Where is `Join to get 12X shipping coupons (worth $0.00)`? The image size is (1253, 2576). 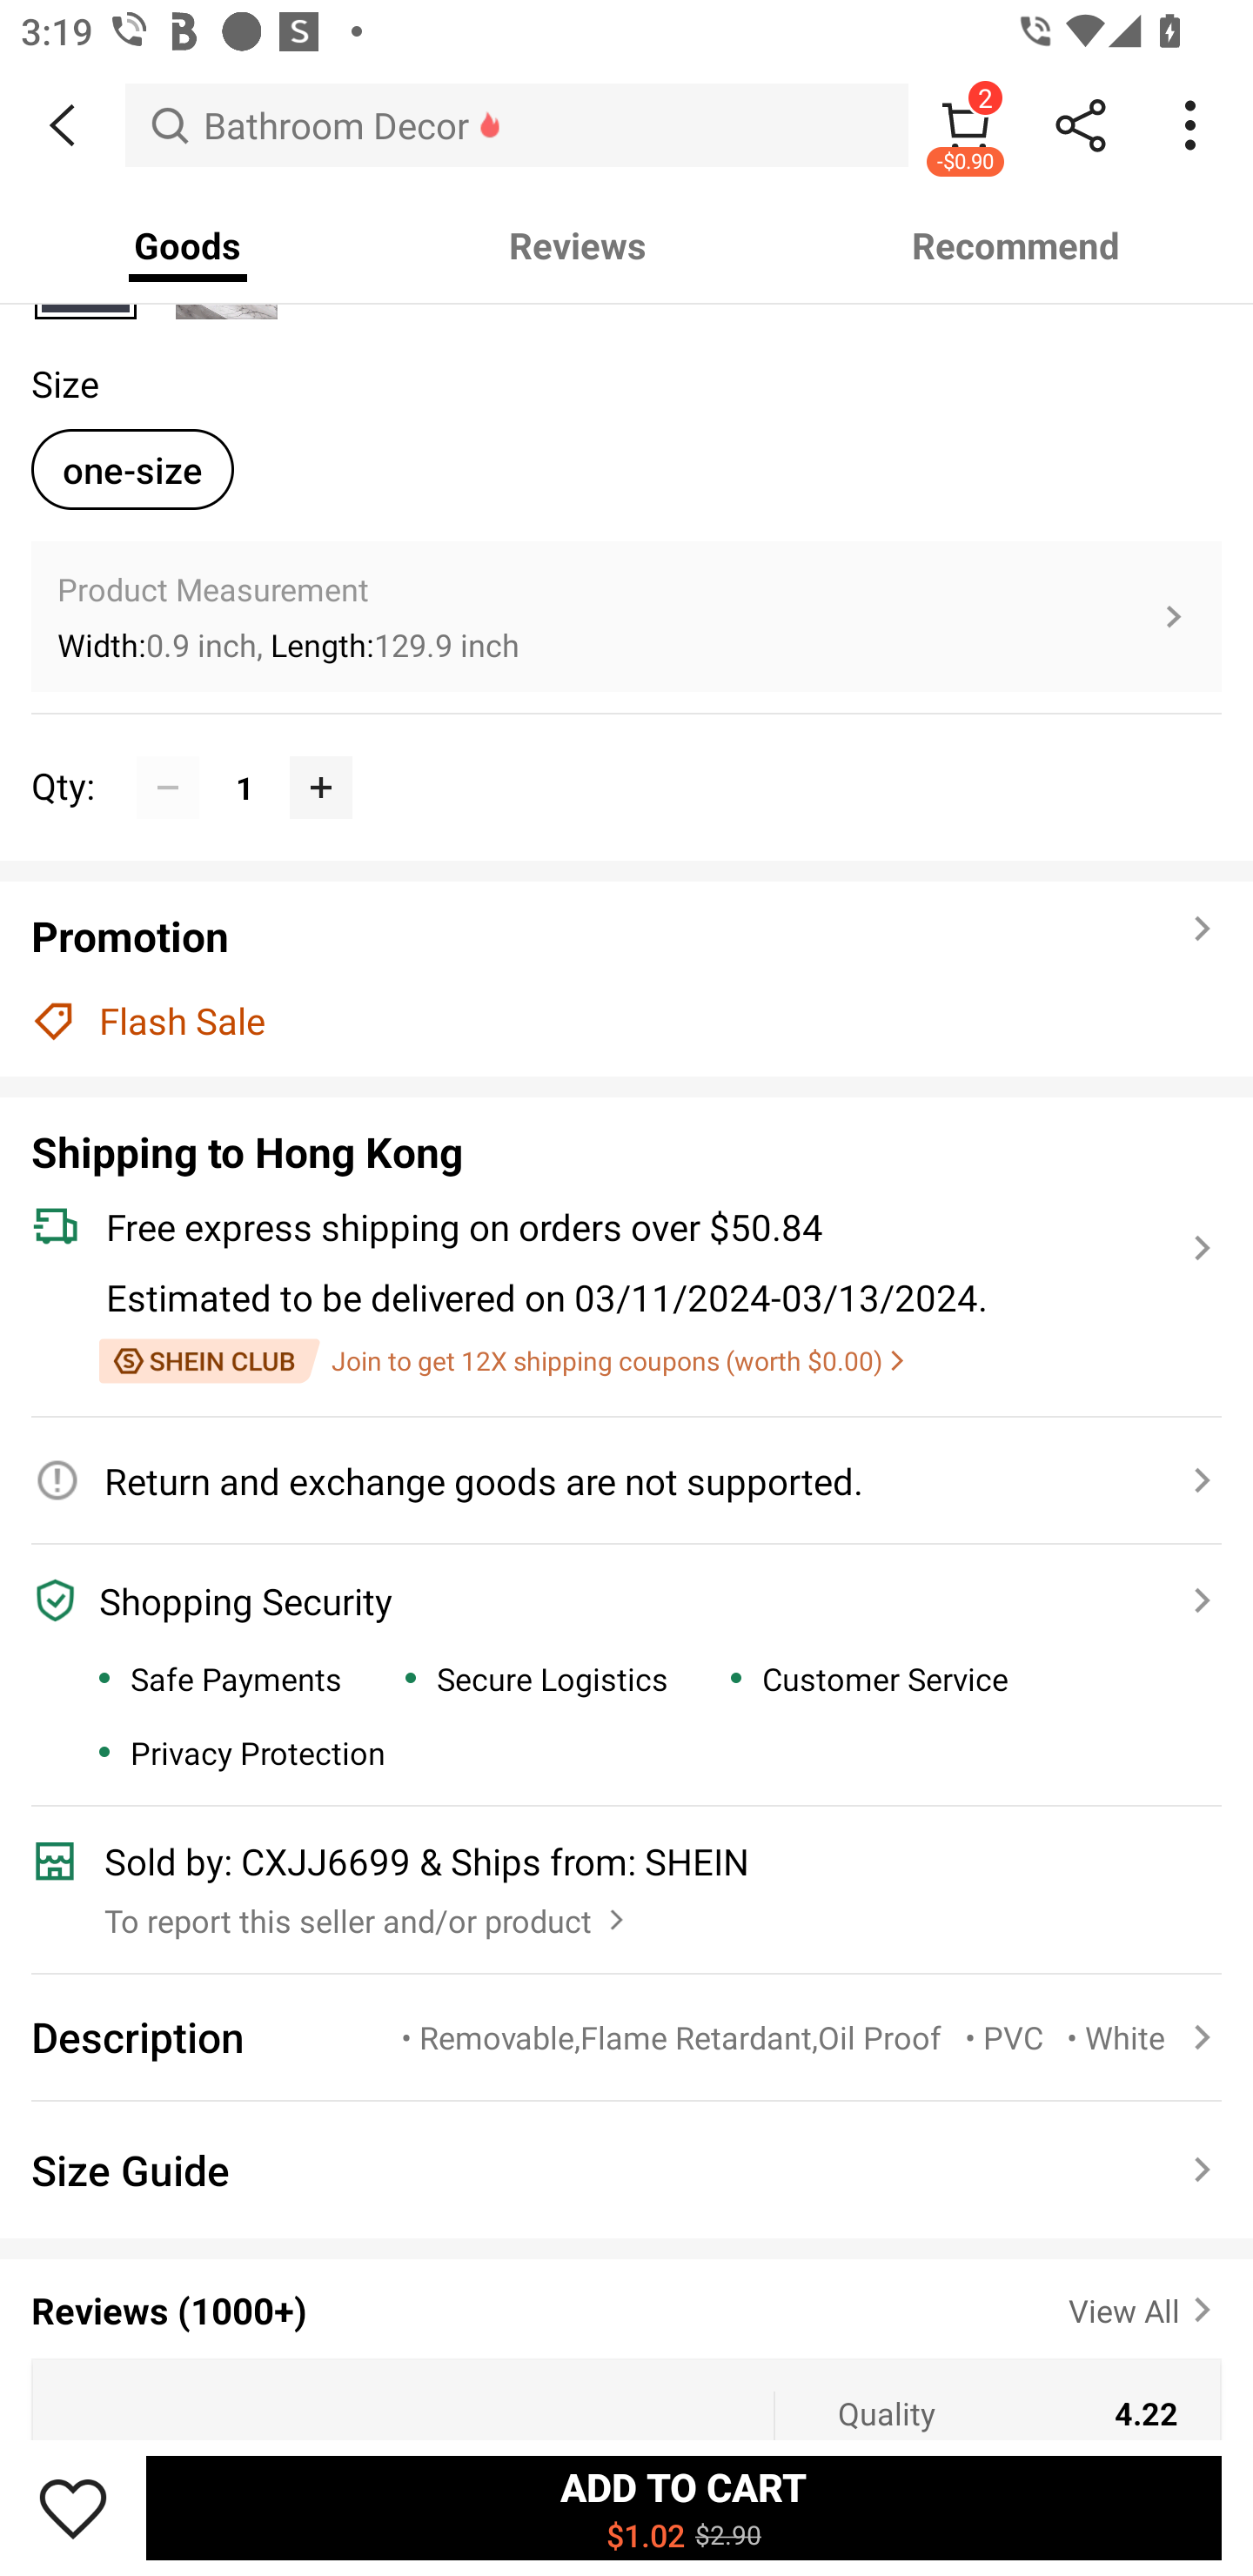
Join to get 12X shipping coupons (worth $0.00) is located at coordinates (501, 1361).